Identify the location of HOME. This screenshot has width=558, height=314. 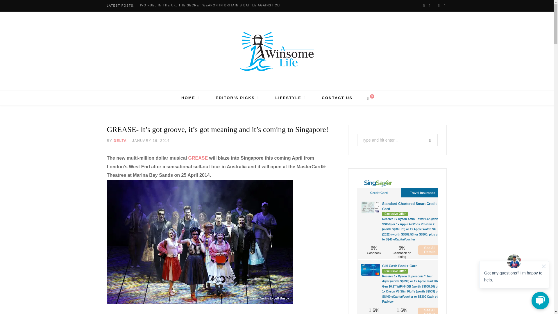
(191, 98).